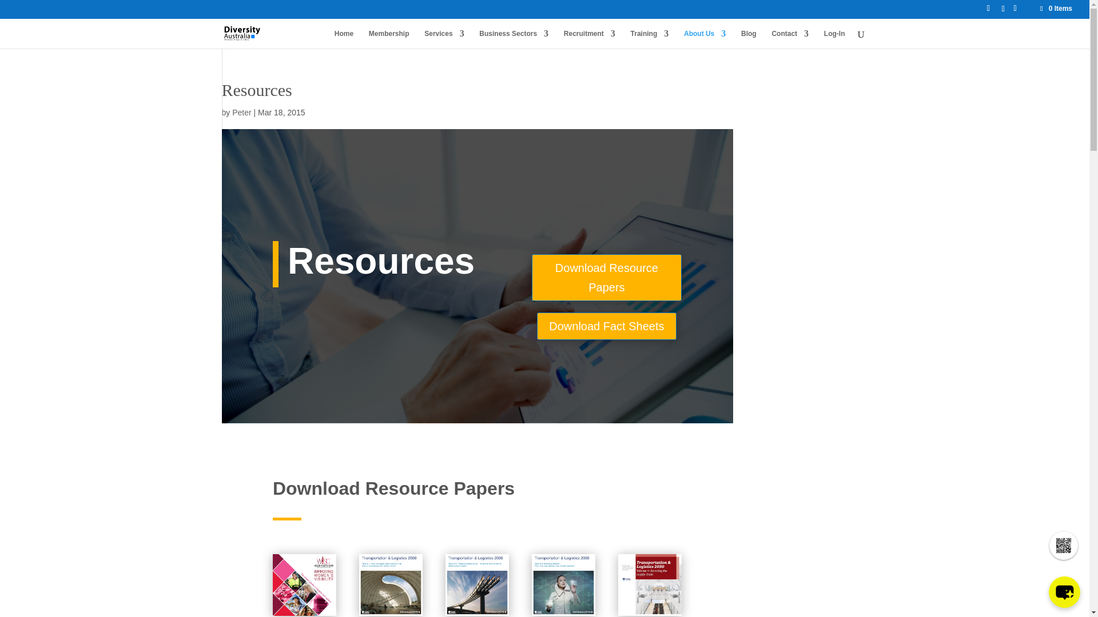 This screenshot has height=617, width=1098. Describe the element at coordinates (650, 39) in the screenshot. I see `Training` at that location.